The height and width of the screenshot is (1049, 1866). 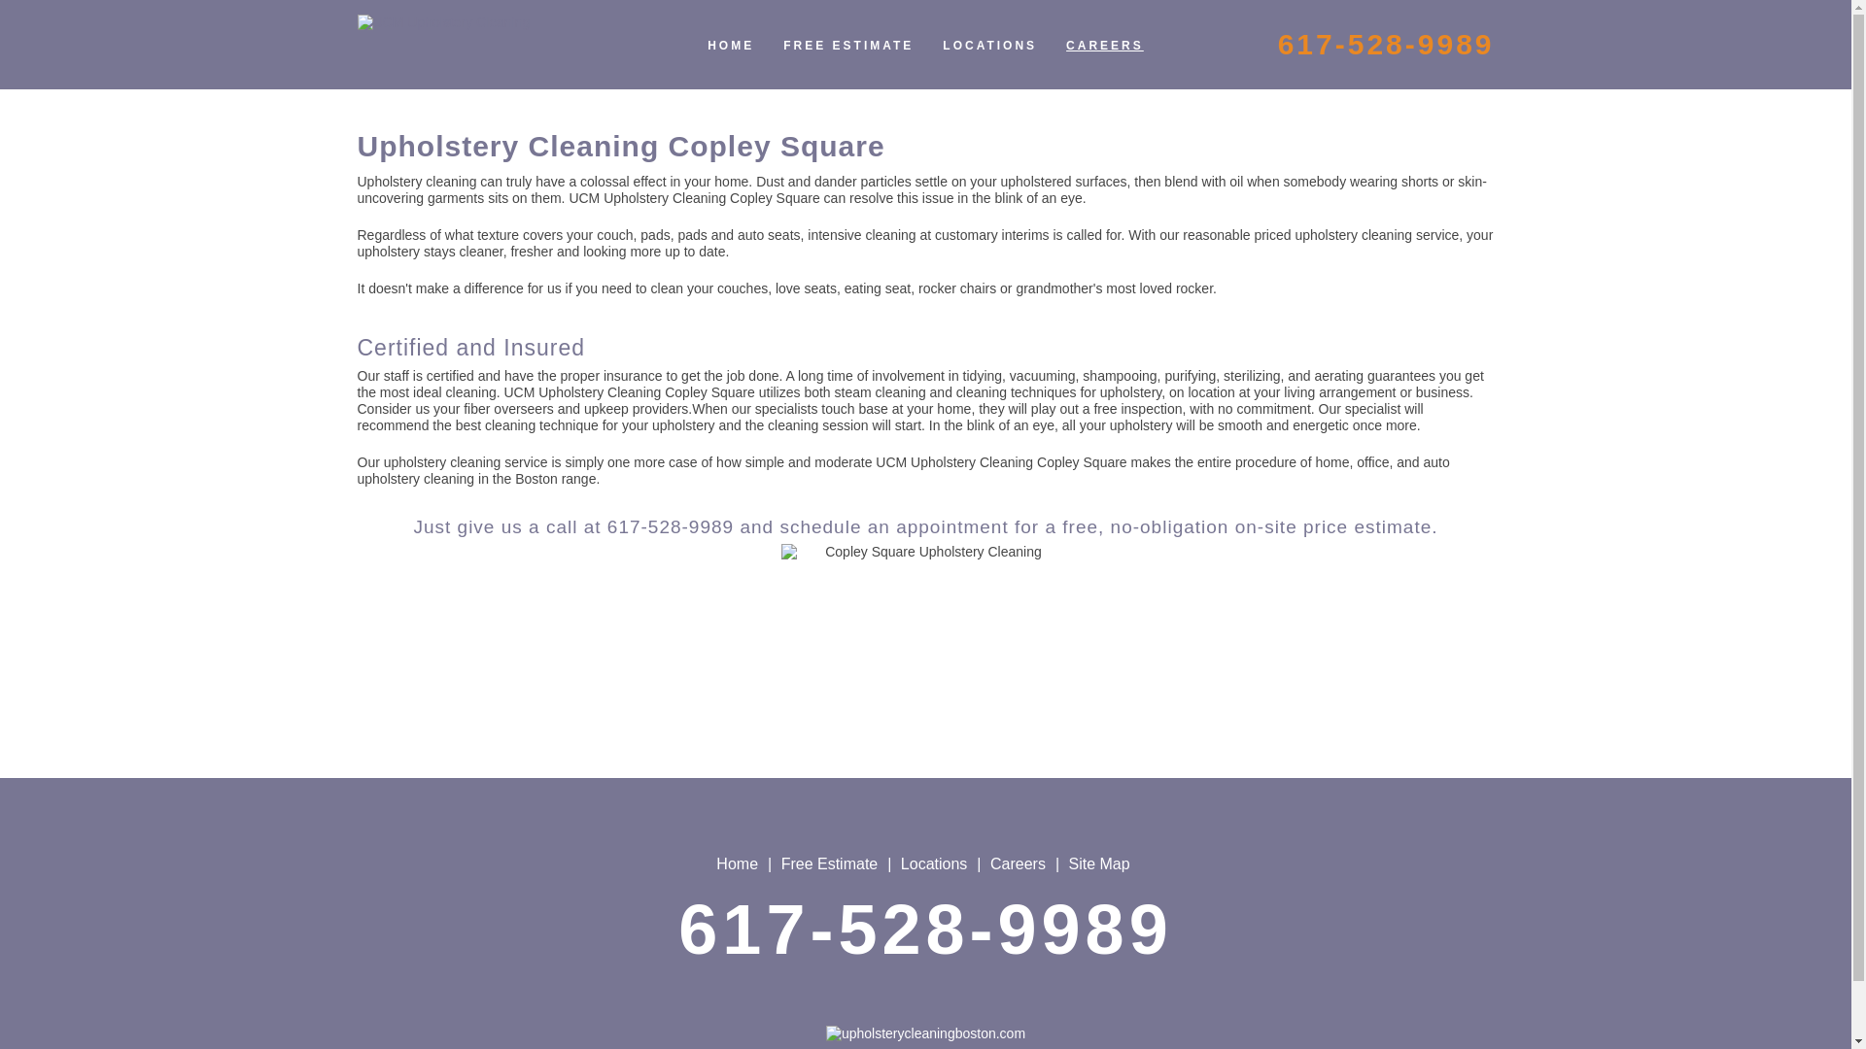 I want to click on Home, so click(x=737, y=864).